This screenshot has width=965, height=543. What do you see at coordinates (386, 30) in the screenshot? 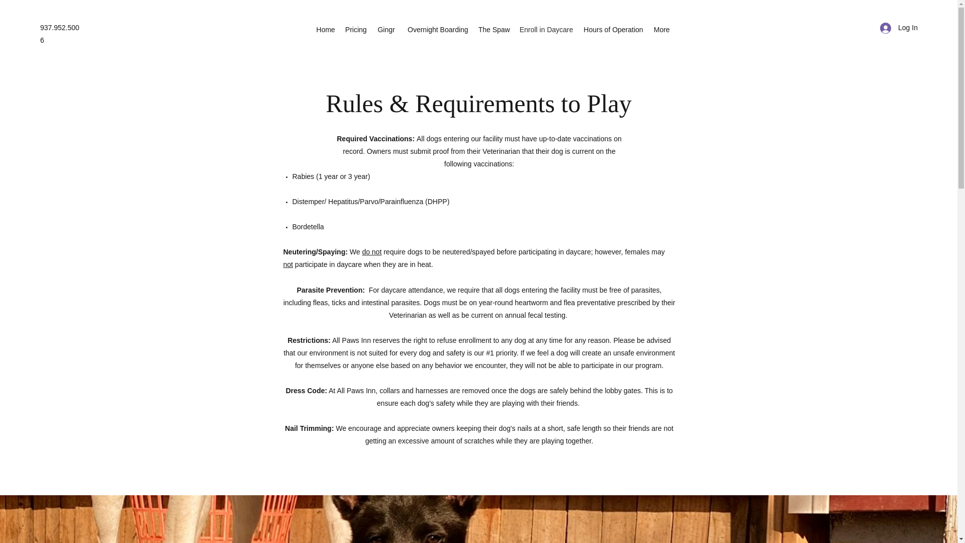
I see `Gingr` at bounding box center [386, 30].